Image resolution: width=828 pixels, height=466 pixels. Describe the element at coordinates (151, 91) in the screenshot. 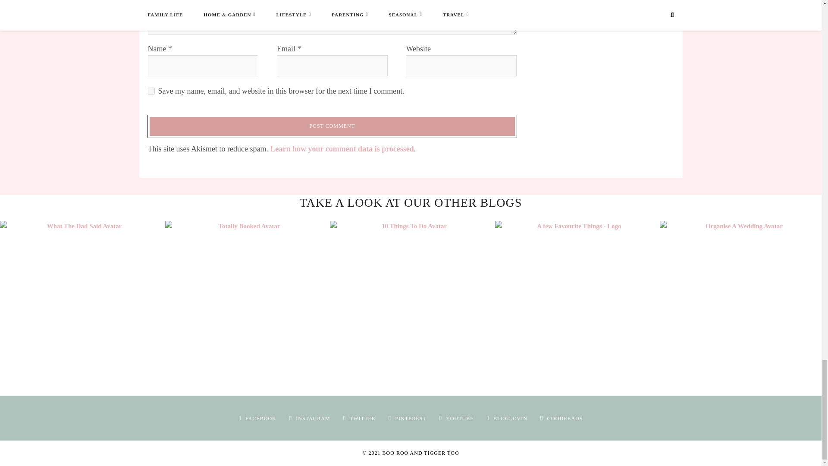

I see `yes` at that location.